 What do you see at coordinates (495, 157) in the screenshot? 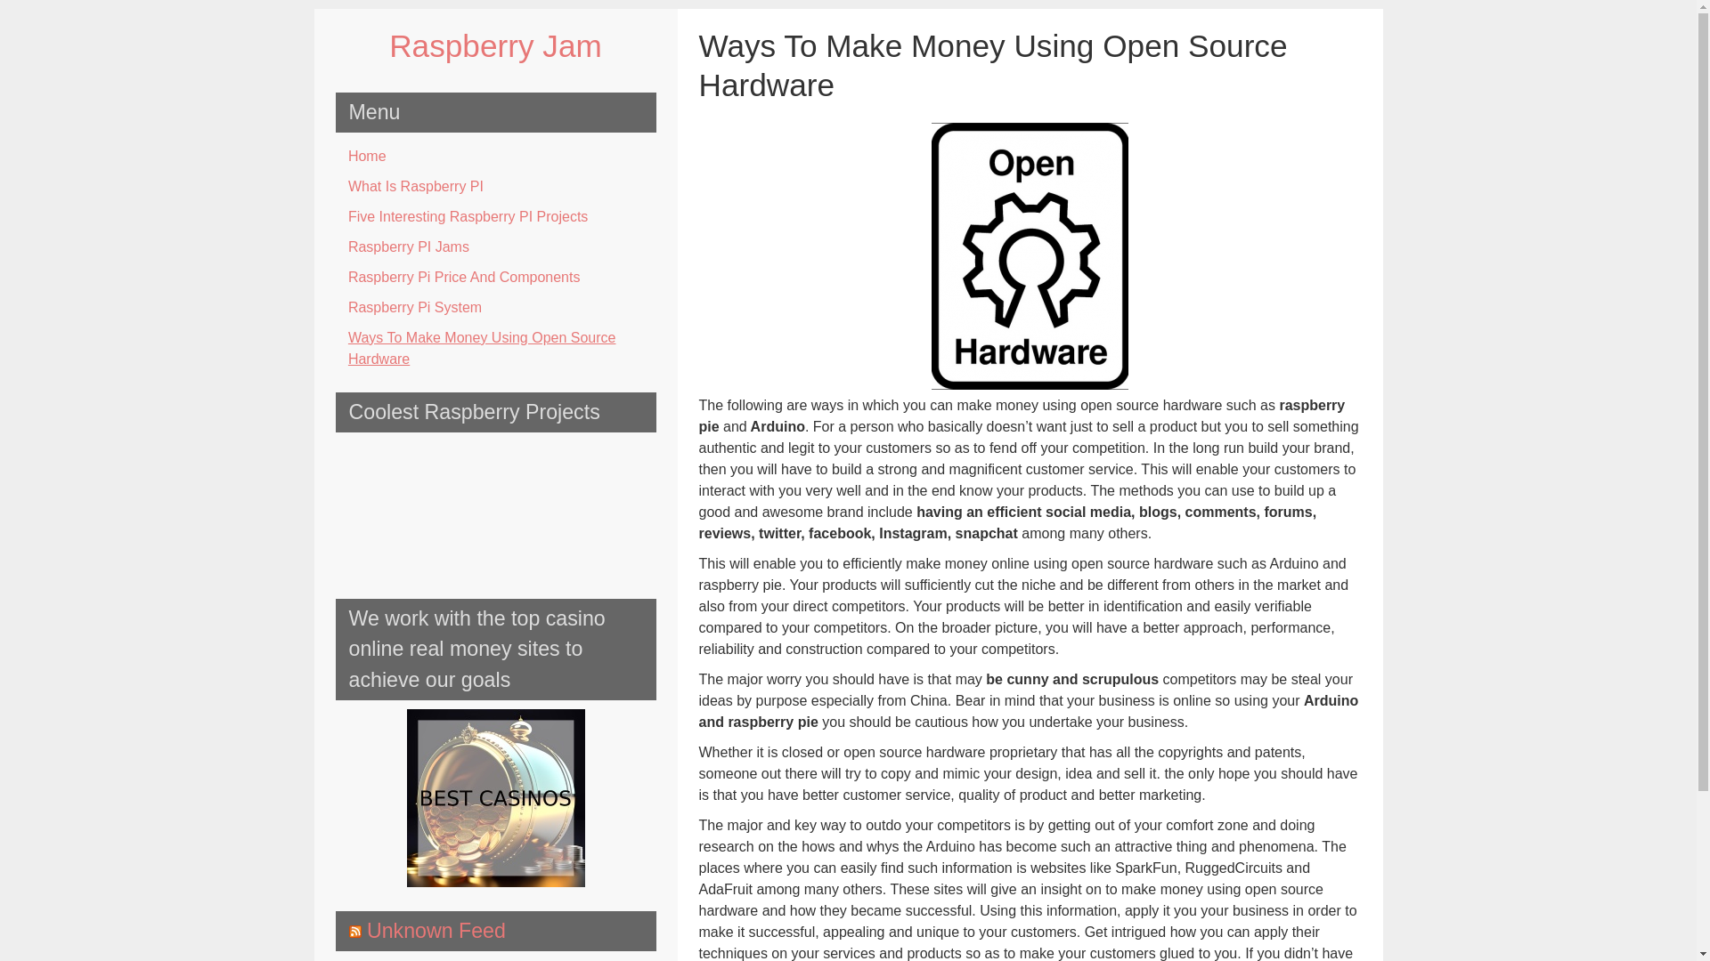
I see `Home` at bounding box center [495, 157].